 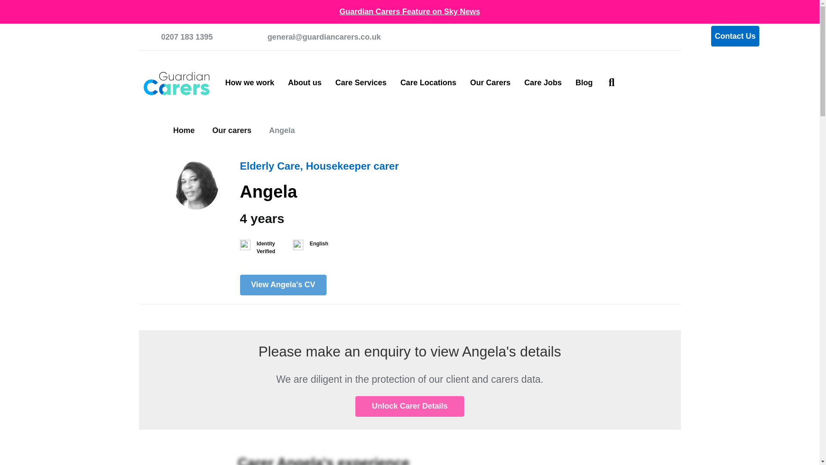 I want to click on Home, so click(x=183, y=130).